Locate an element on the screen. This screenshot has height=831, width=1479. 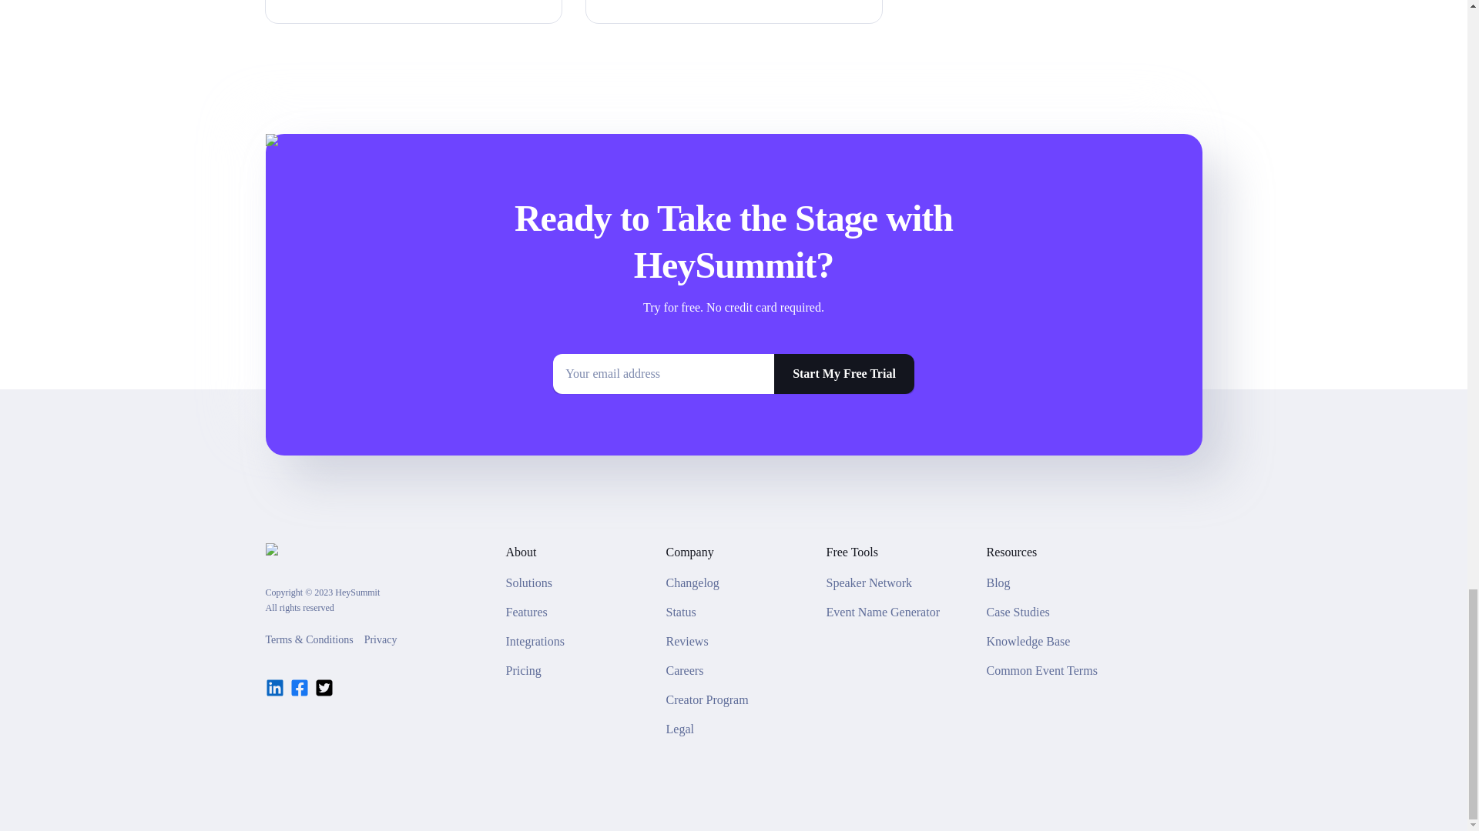
Features is located at coordinates (526, 612).